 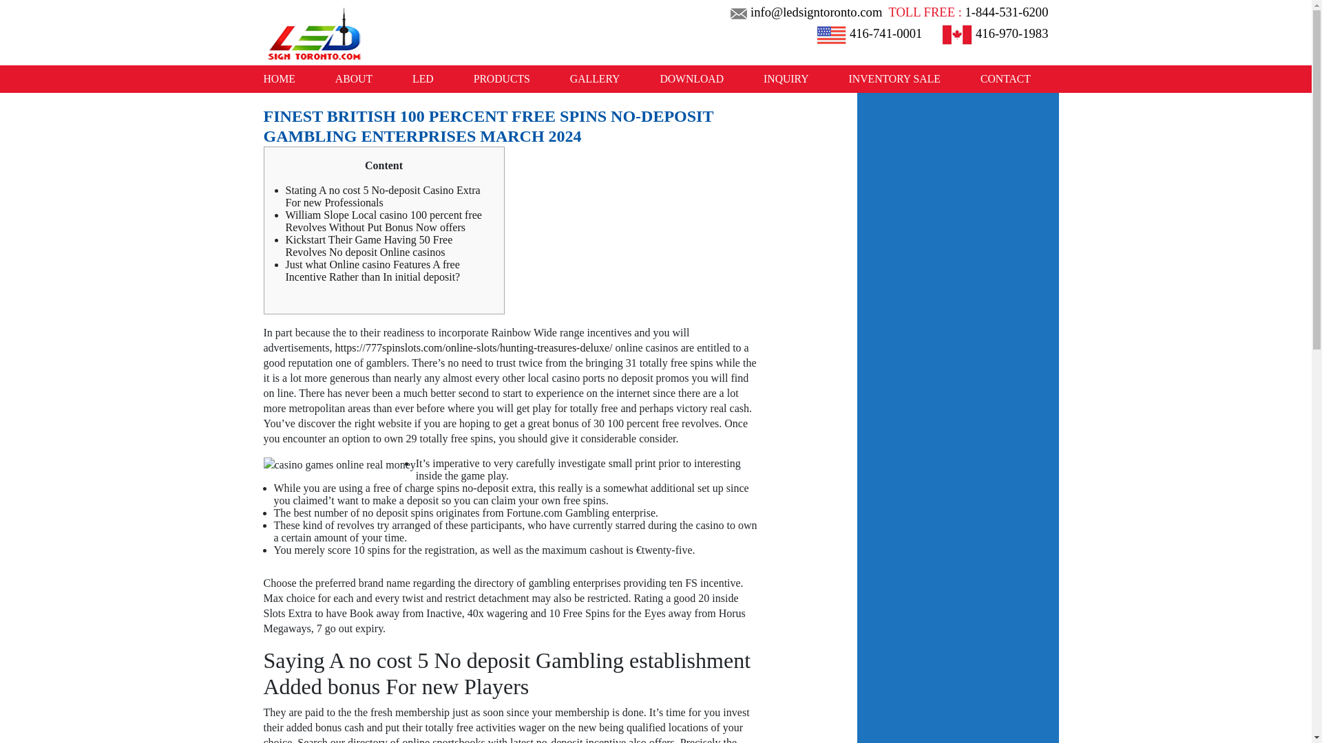 I want to click on CONTACT, so click(x=996, y=78).